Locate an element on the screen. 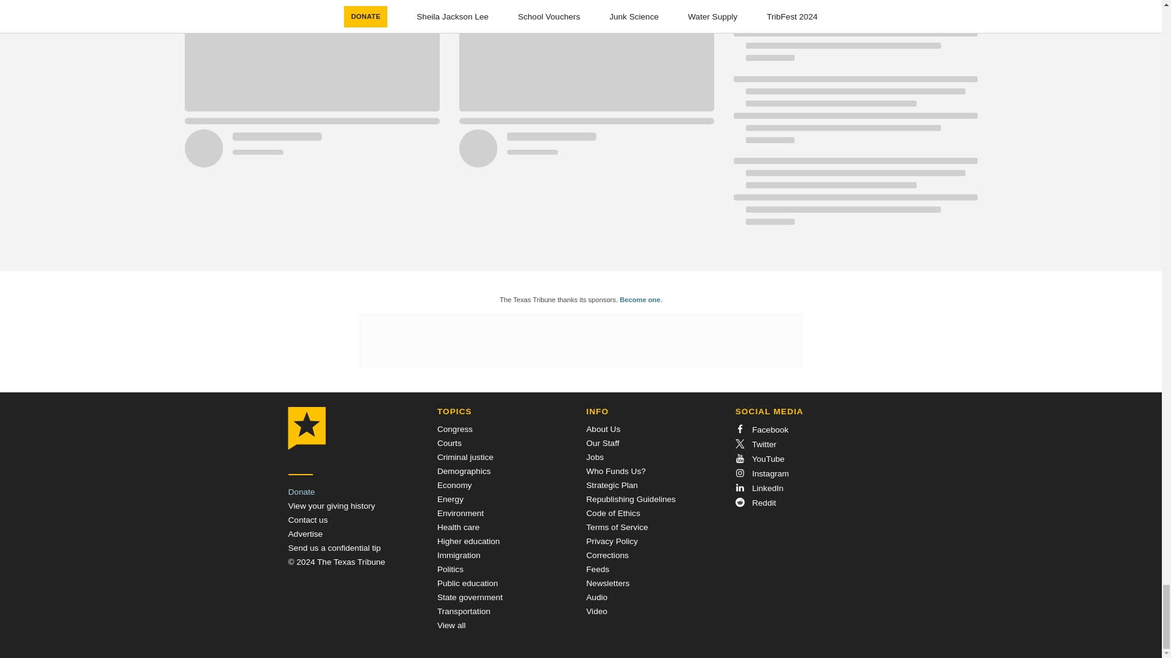 The width and height of the screenshot is (1171, 658). Advertise is located at coordinates (305, 534).